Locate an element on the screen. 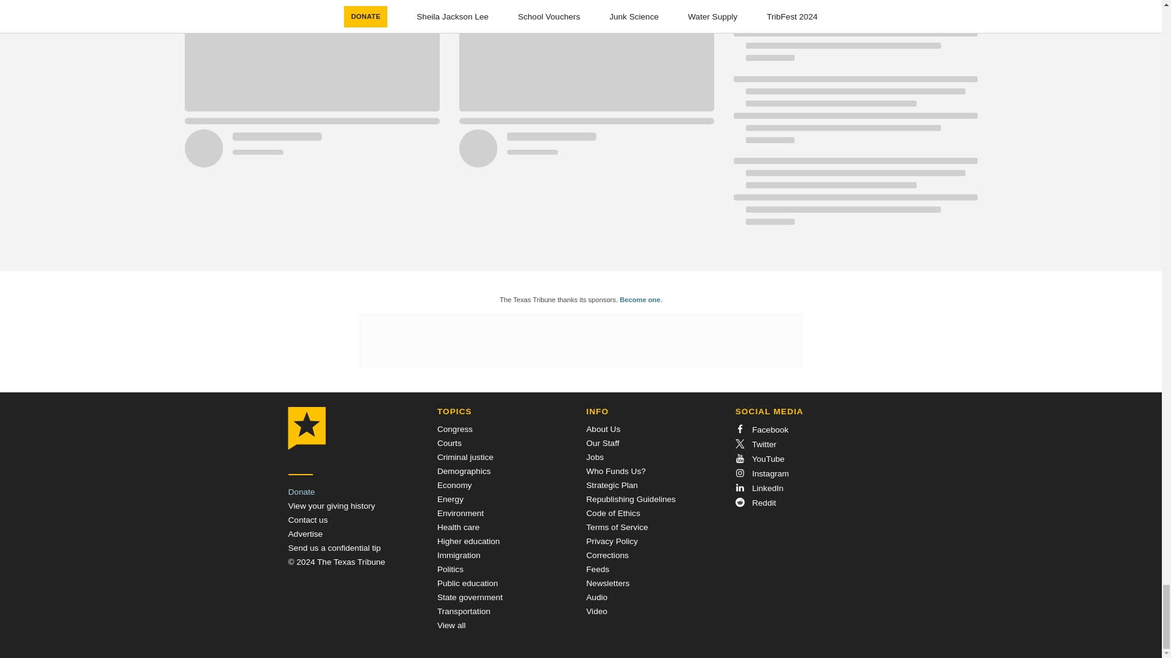 The width and height of the screenshot is (1171, 658). Advertise is located at coordinates (305, 534).